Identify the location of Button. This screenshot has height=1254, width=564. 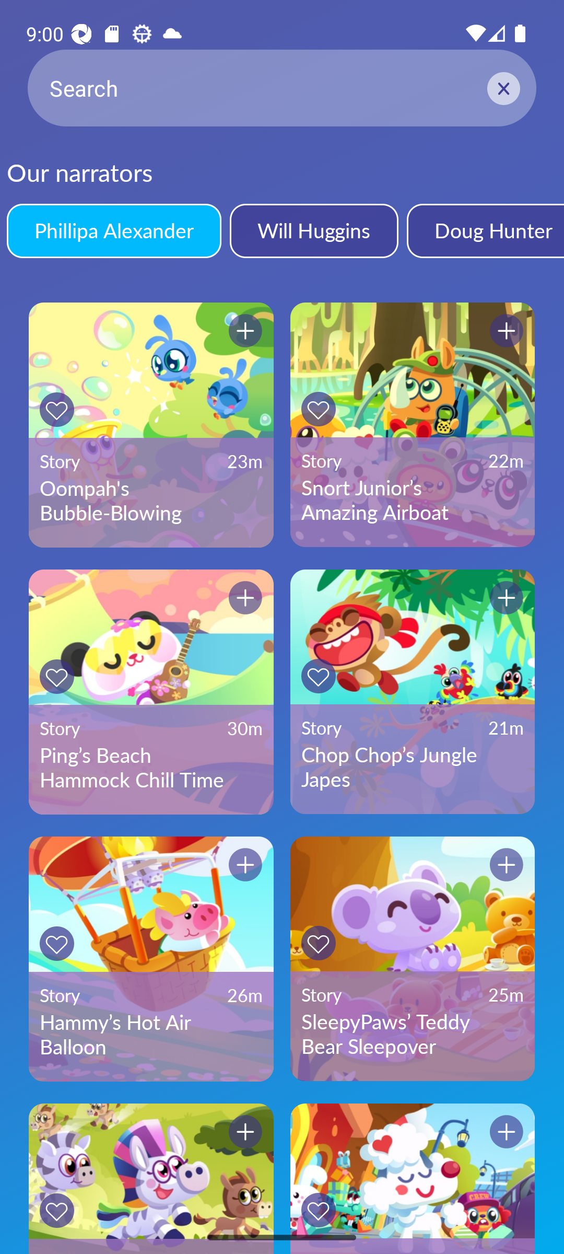
(56, 1210).